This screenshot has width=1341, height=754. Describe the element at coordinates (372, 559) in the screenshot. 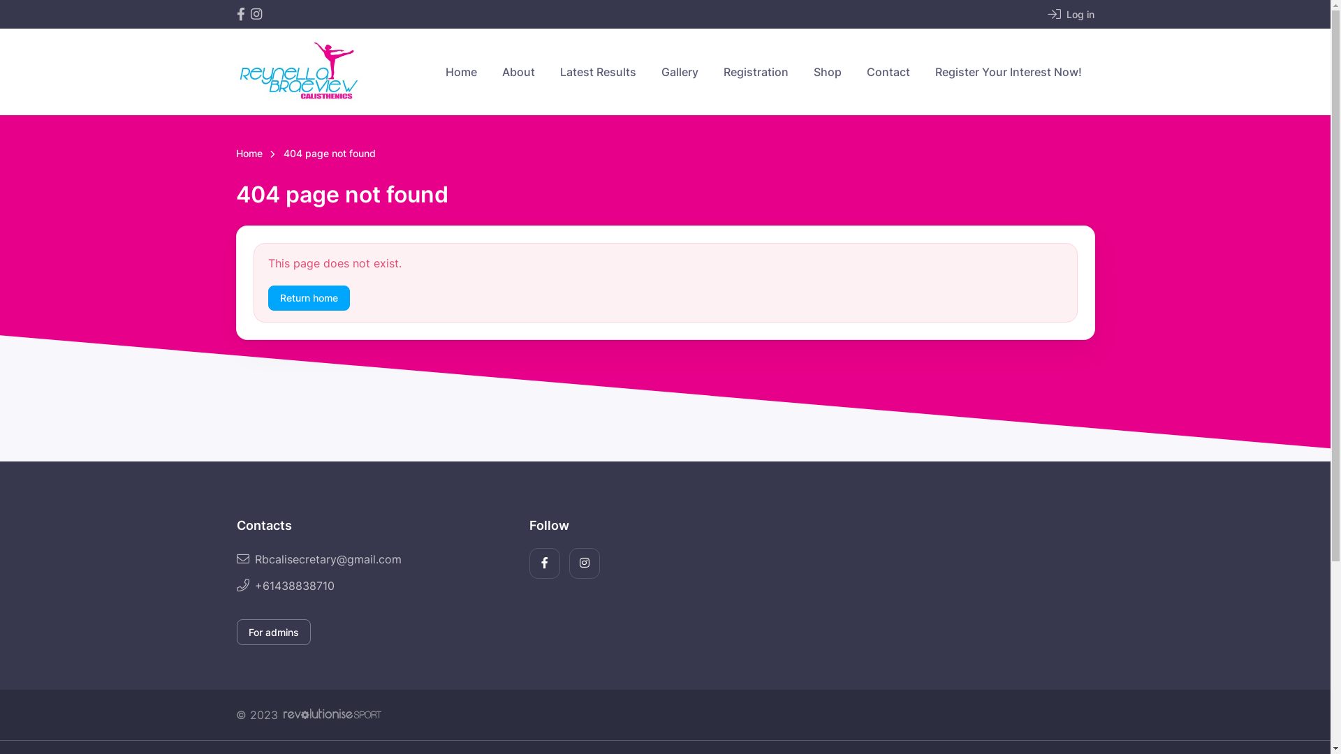

I see `Rbcalisecretary@gmail.com` at that location.